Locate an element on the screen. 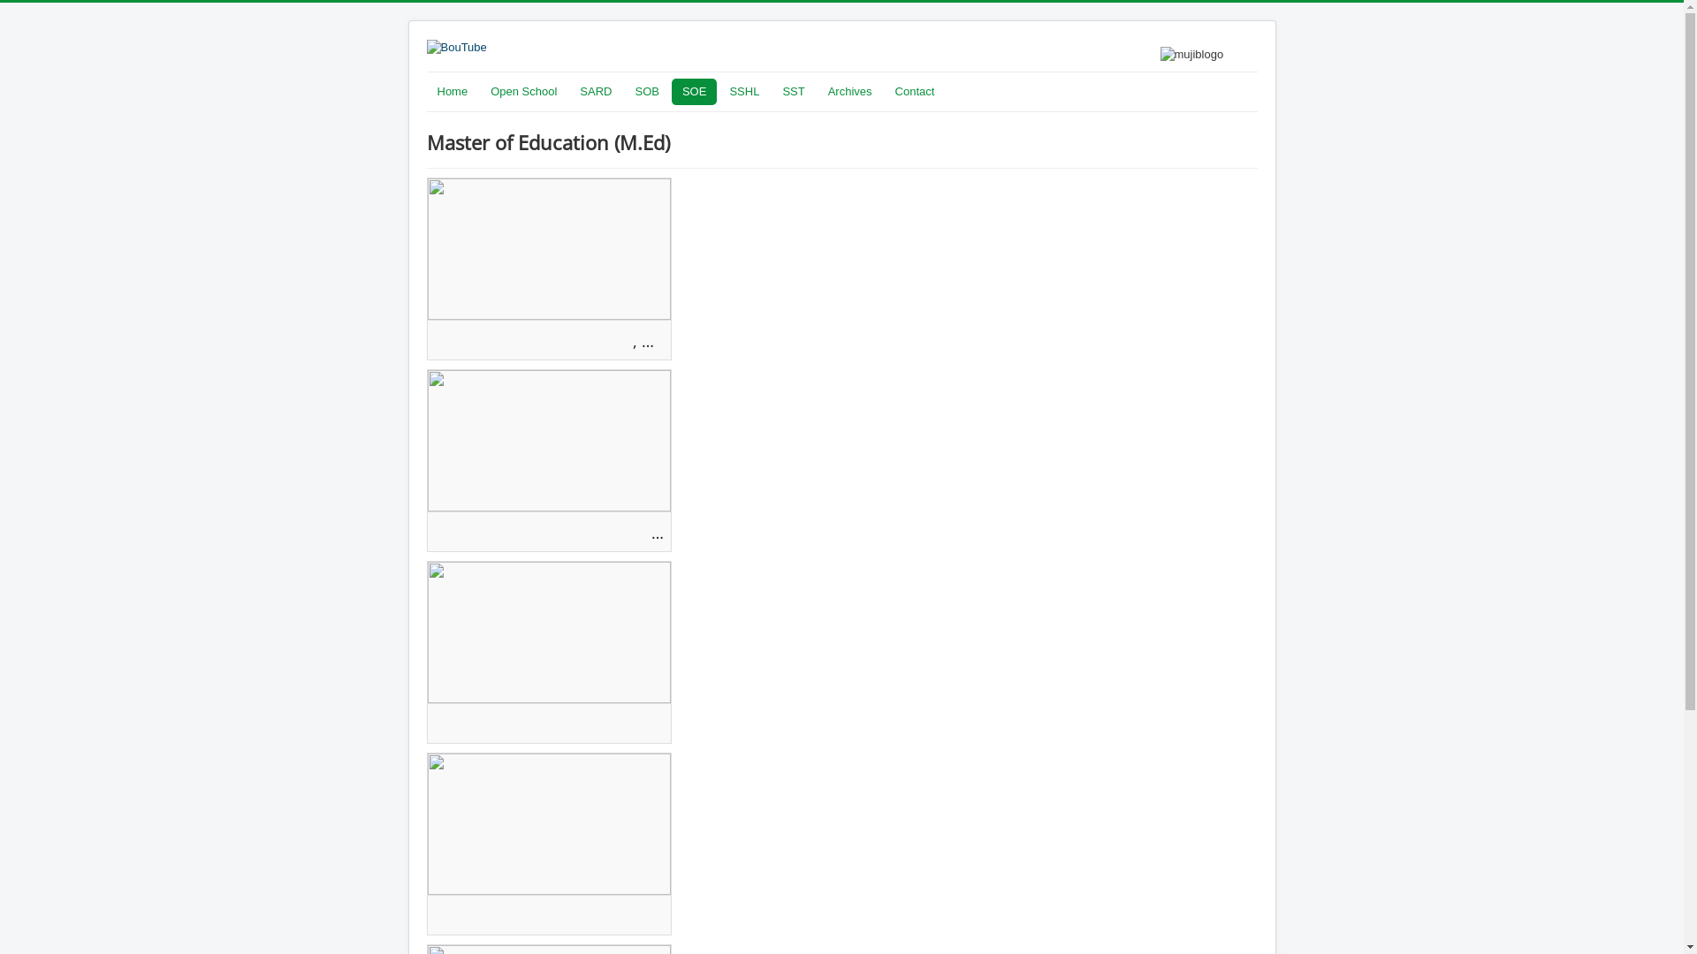  Contact is located at coordinates (916, 92).